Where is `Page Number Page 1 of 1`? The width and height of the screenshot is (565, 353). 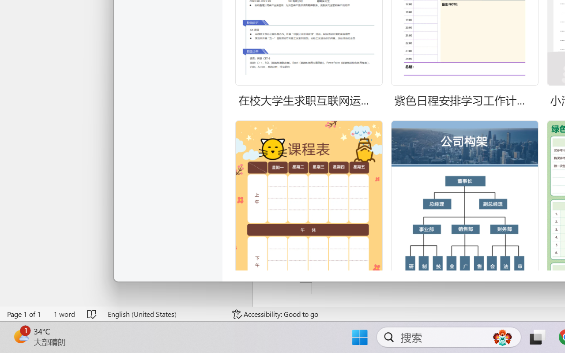
Page Number Page 1 of 1 is located at coordinates (24, 314).